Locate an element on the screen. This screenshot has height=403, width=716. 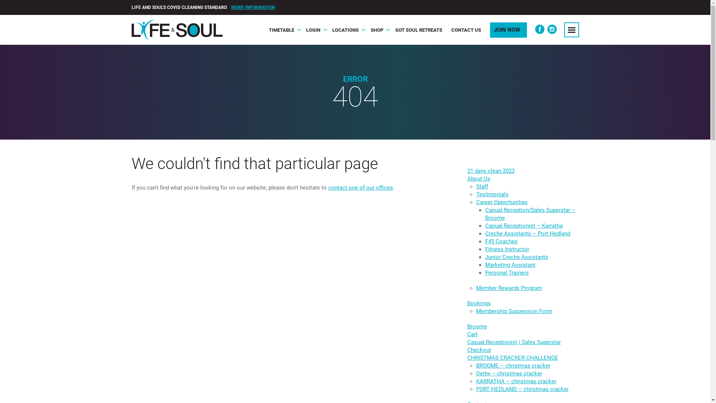
TIMETABLE is located at coordinates (283, 30).